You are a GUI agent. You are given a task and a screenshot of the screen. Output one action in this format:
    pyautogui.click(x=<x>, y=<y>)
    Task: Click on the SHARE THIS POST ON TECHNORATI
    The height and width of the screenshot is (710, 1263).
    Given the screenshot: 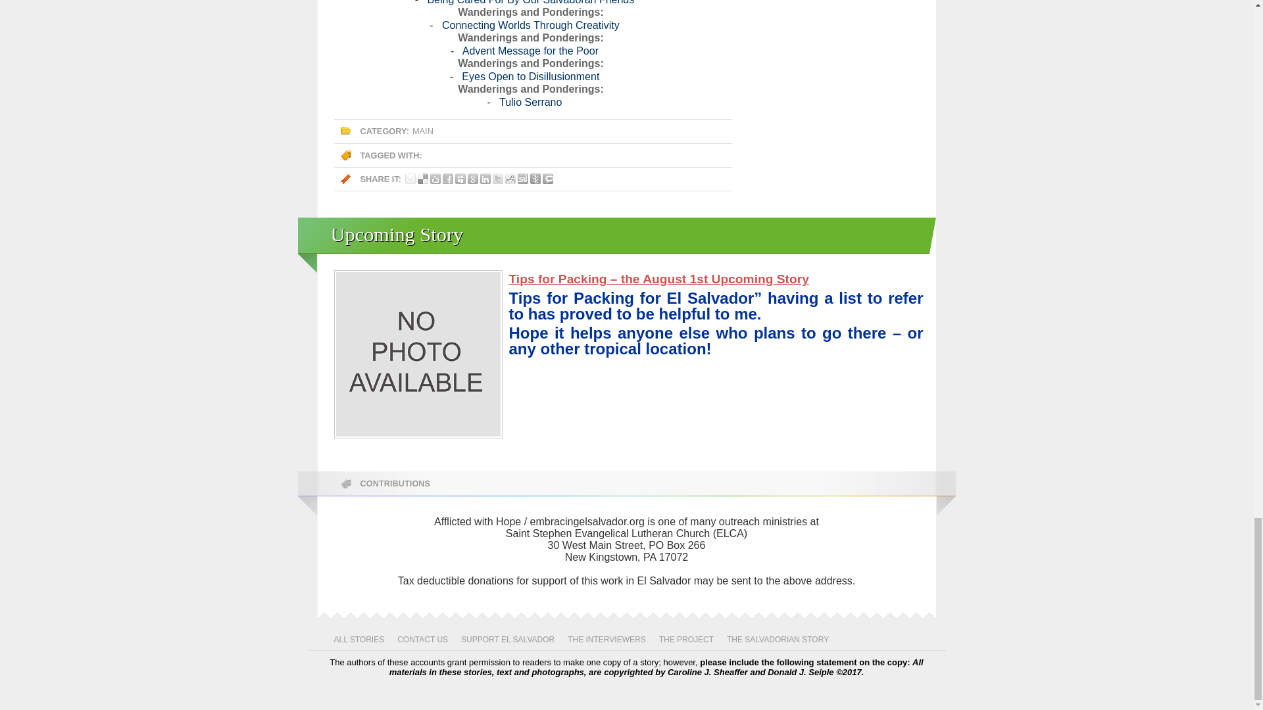 What is the action you would take?
    pyautogui.click(x=547, y=178)
    